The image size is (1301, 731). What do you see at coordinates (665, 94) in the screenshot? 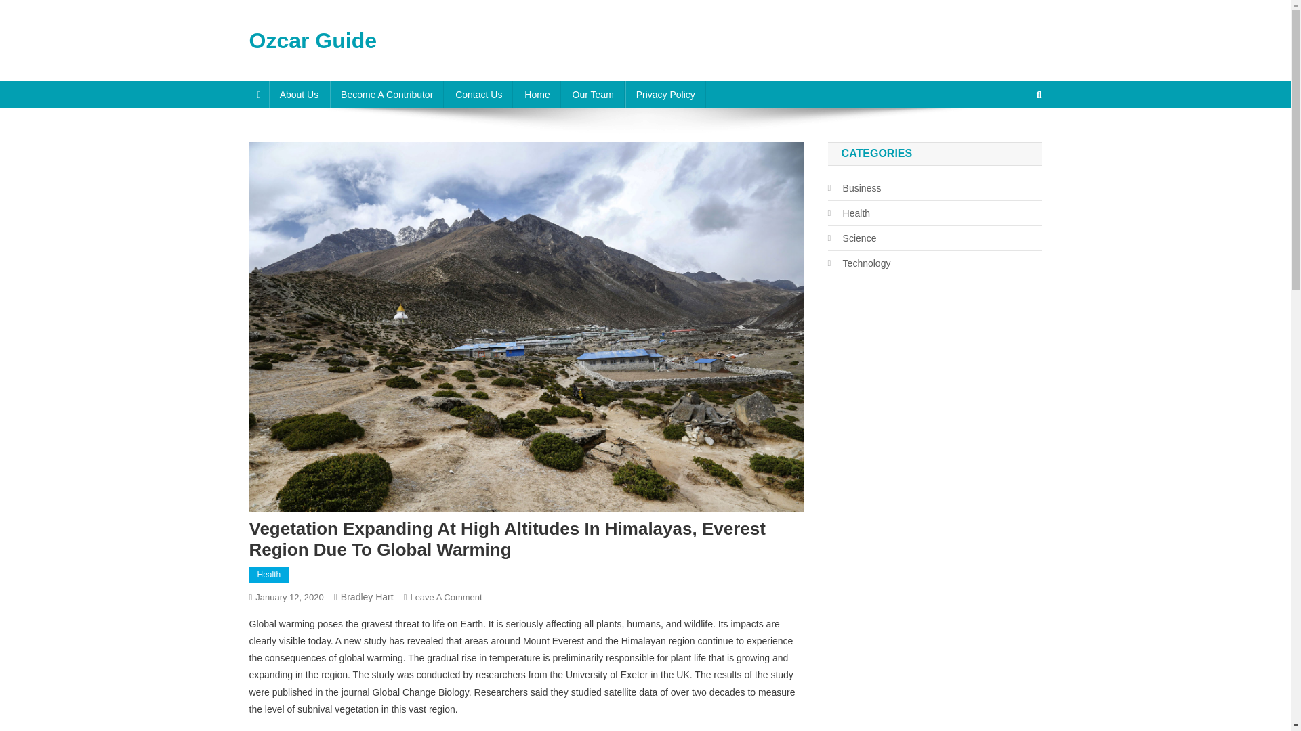
I see `Privacy Policy` at bounding box center [665, 94].